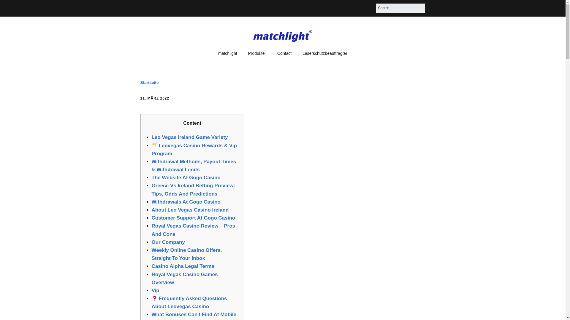  Describe the element at coordinates (168, 242) in the screenshot. I see `Our Company` at that location.